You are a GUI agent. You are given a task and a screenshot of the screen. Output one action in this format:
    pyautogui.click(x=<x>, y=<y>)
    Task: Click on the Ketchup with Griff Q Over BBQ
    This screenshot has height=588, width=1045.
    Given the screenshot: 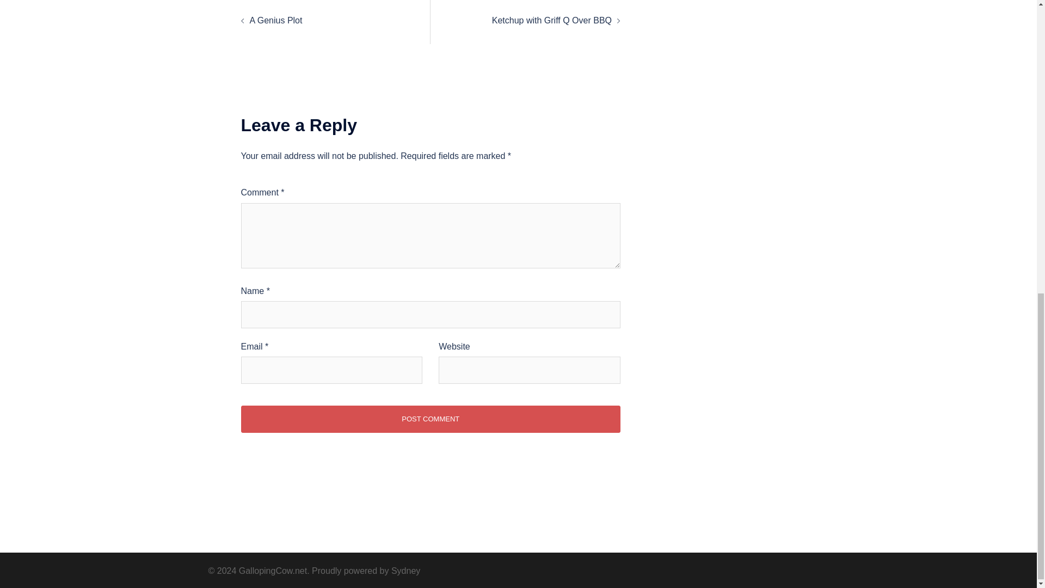 What is the action you would take?
    pyautogui.click(x=552, y=21)
    